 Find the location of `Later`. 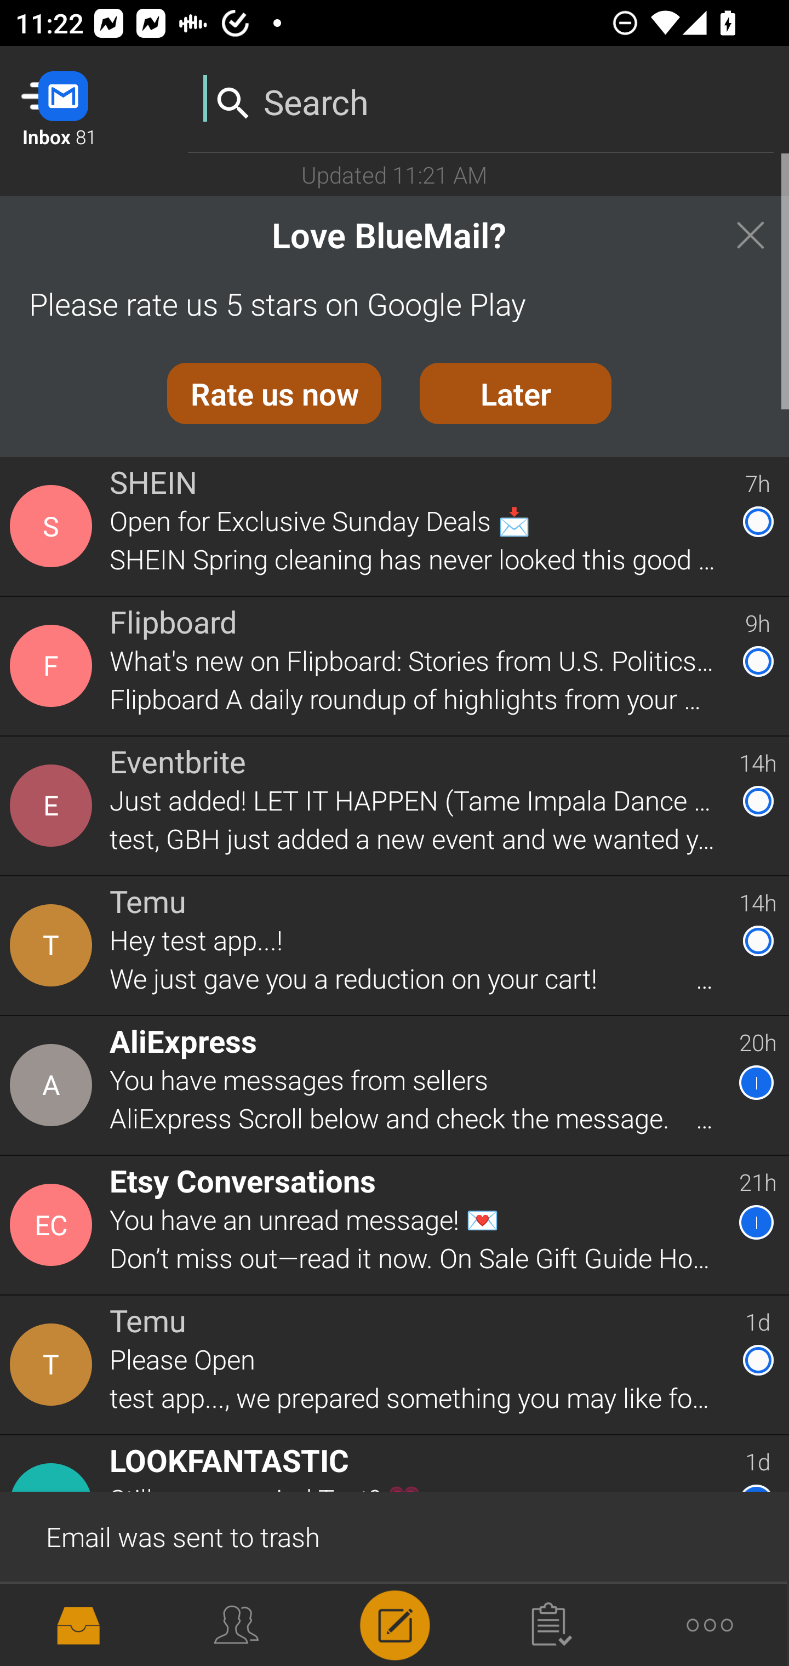

Later is located at coordinates (516, 393).